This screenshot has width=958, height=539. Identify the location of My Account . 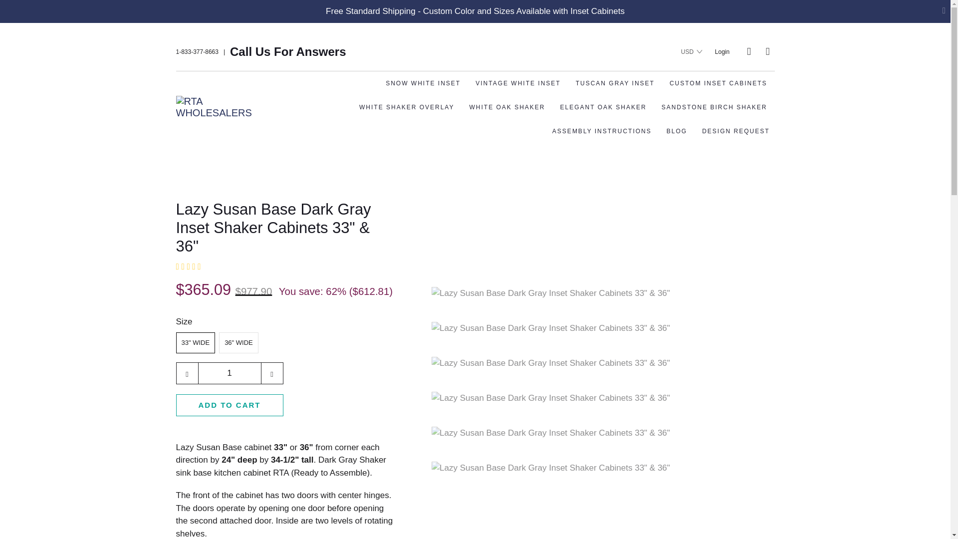
(721, 51).